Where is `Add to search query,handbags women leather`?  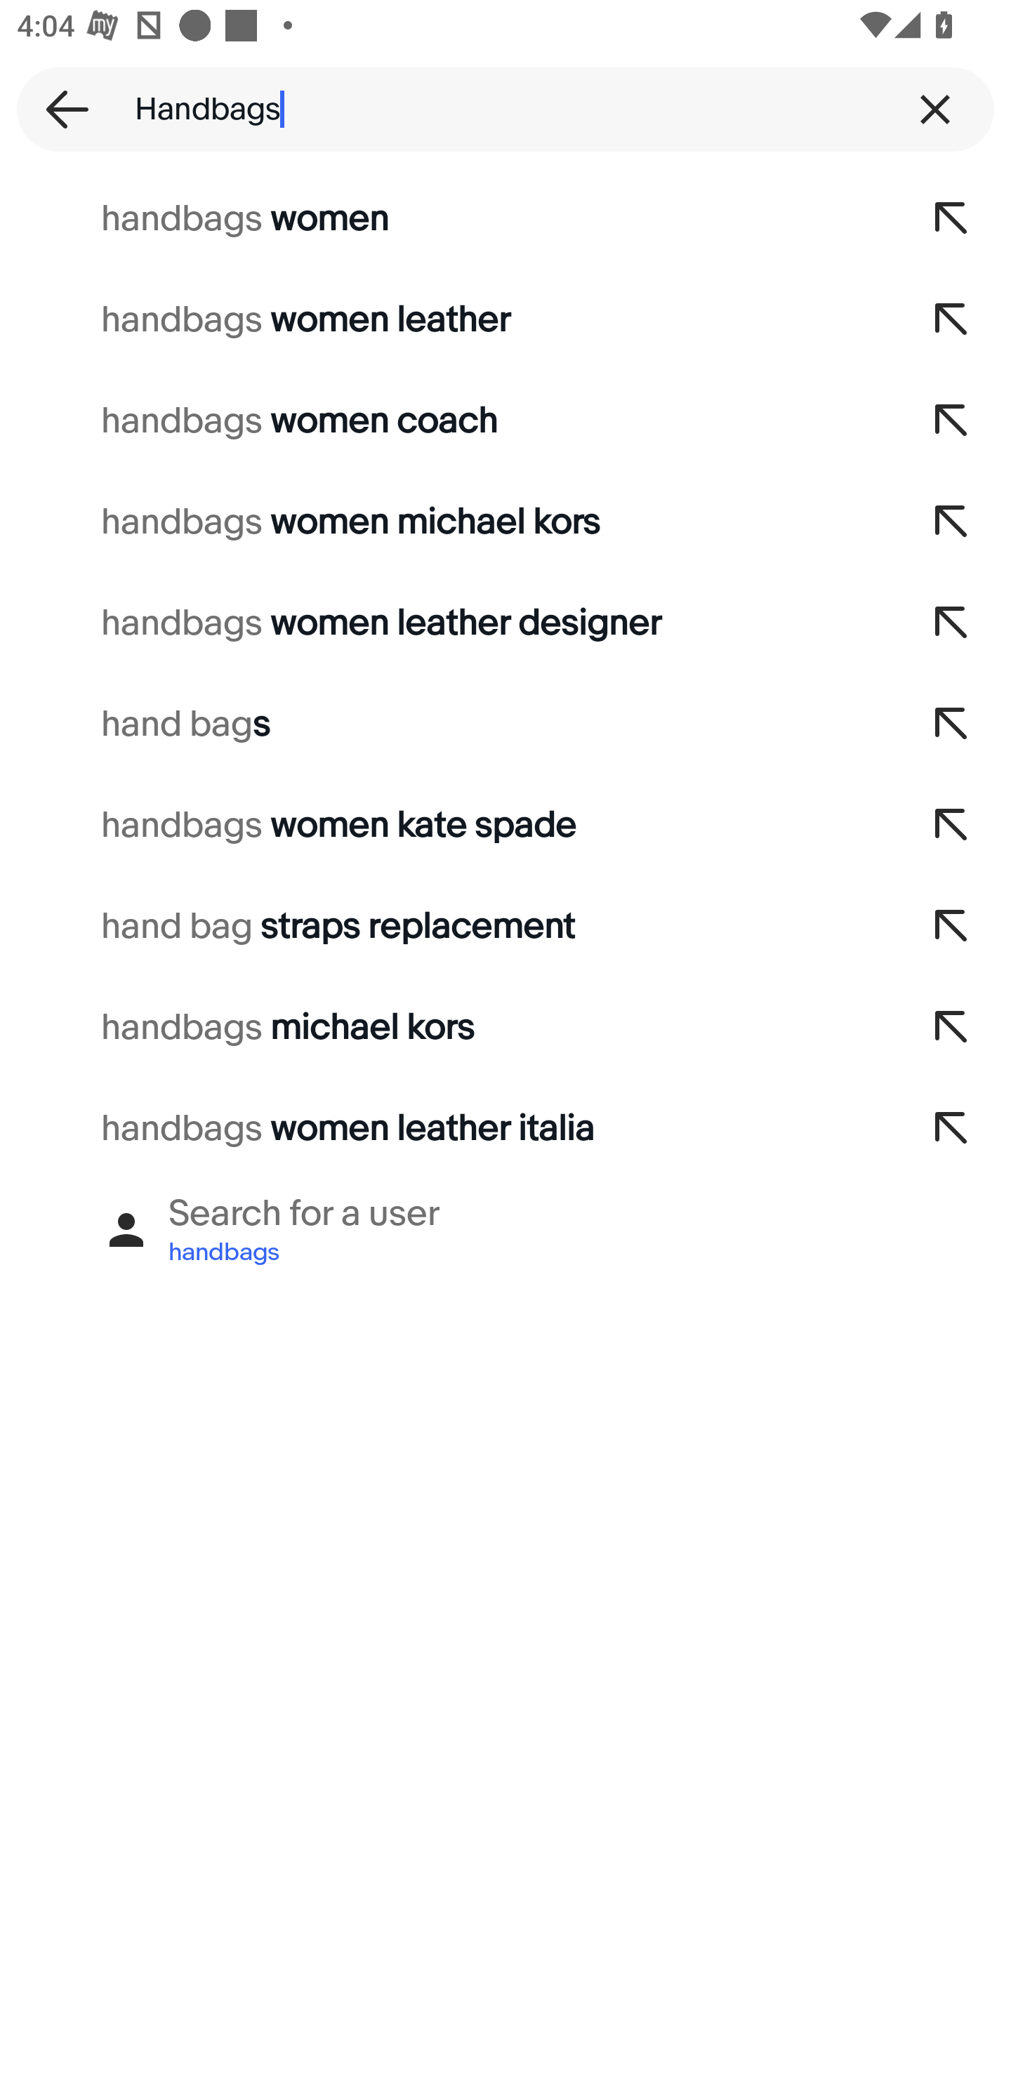
Add to search query,handbags women leather is located at coordinates (952, 319).